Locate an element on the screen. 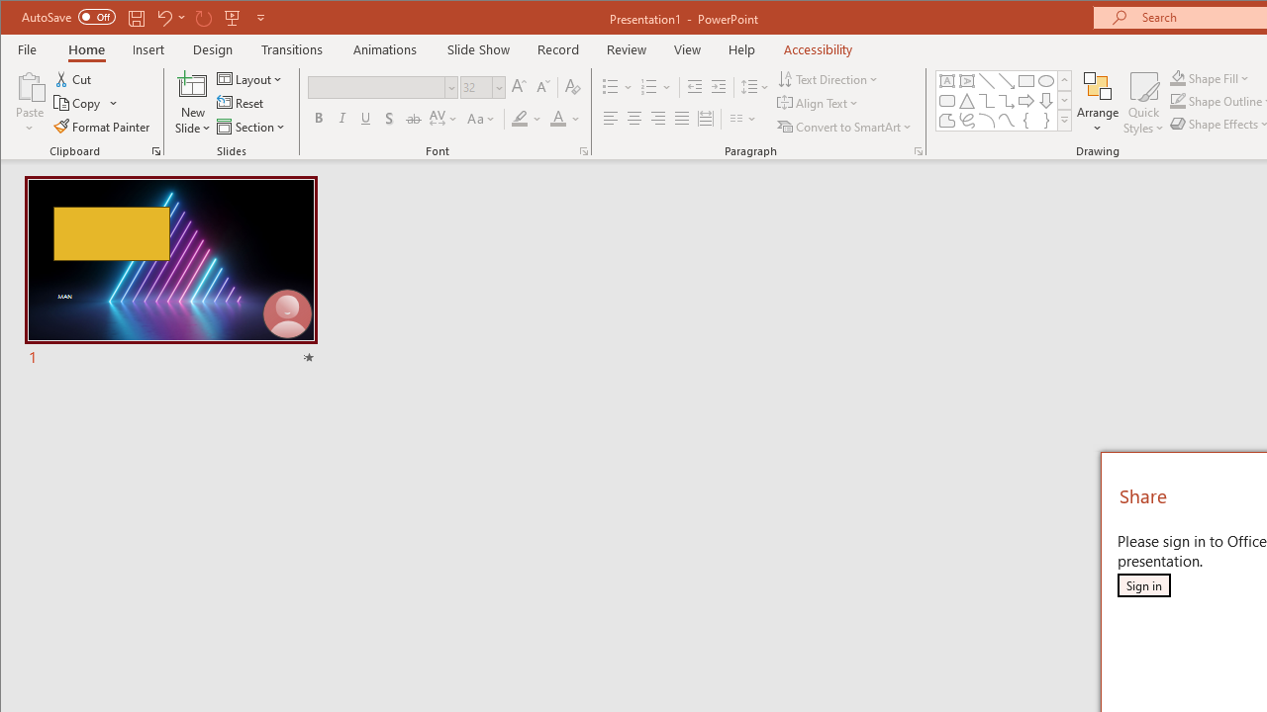  Decrease Indent is located at coordinates (695, 87).